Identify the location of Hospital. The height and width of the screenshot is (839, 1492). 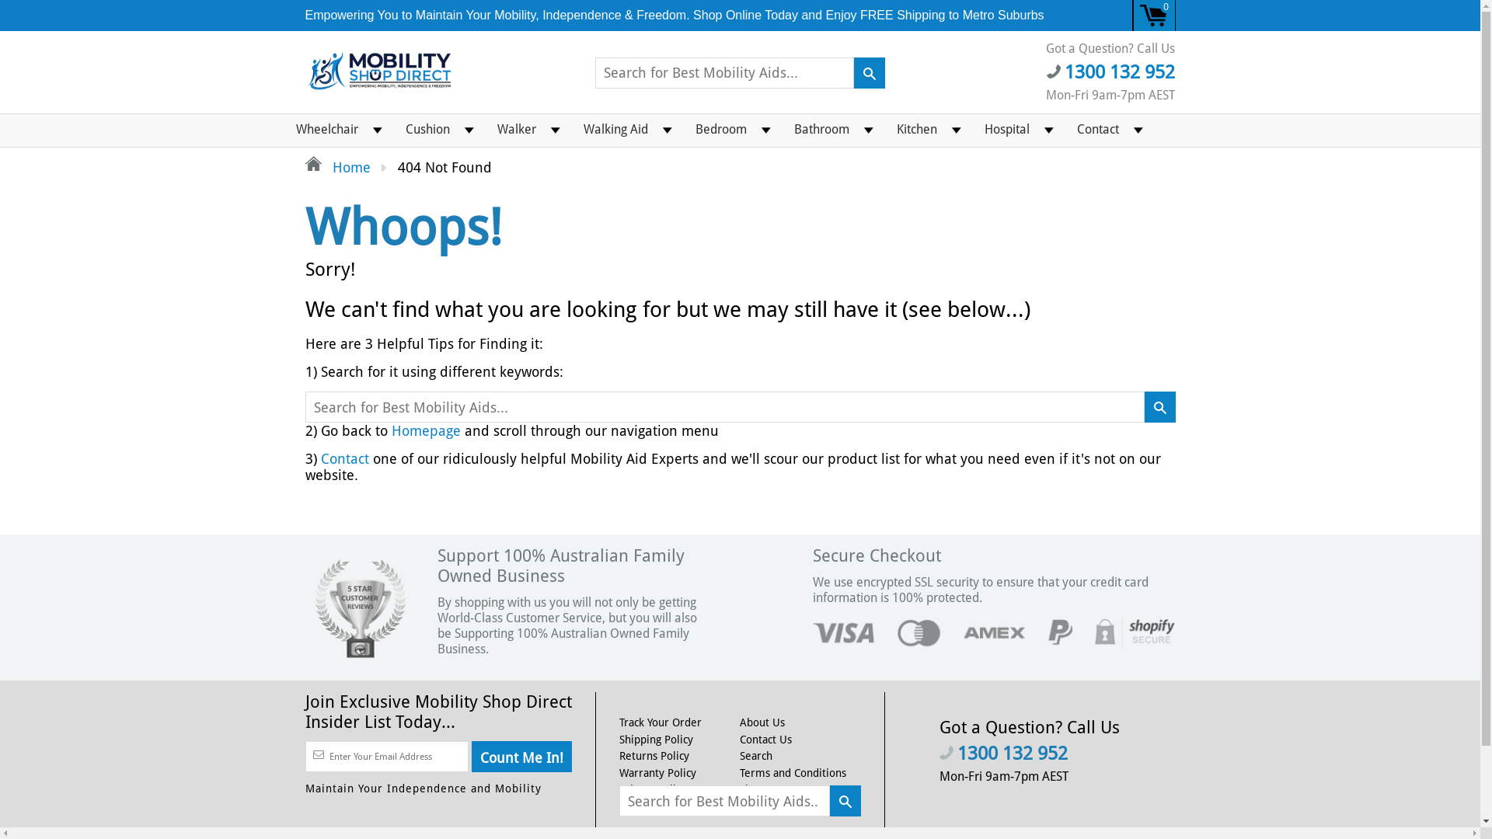
(1007, 126).